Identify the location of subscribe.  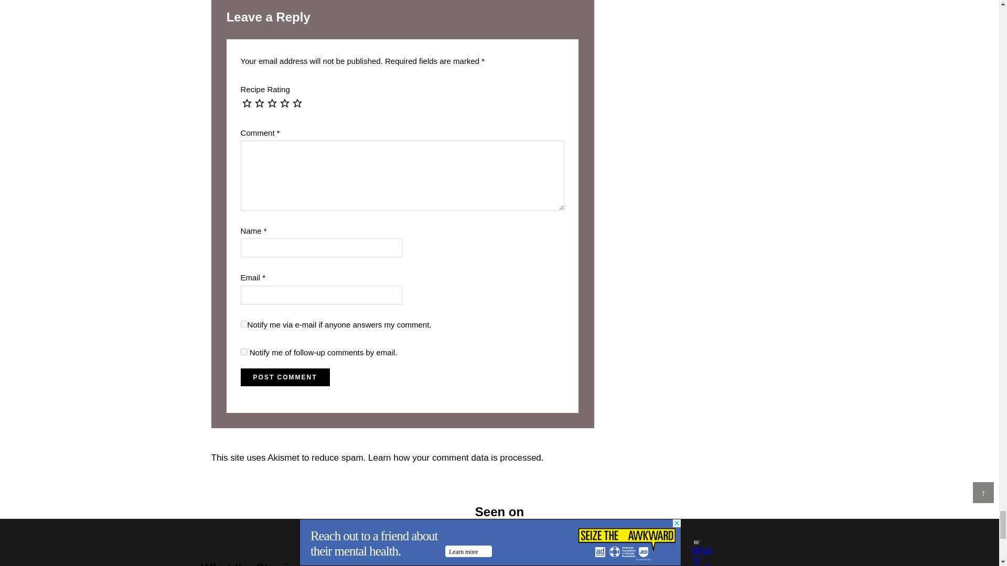
(244, 352).